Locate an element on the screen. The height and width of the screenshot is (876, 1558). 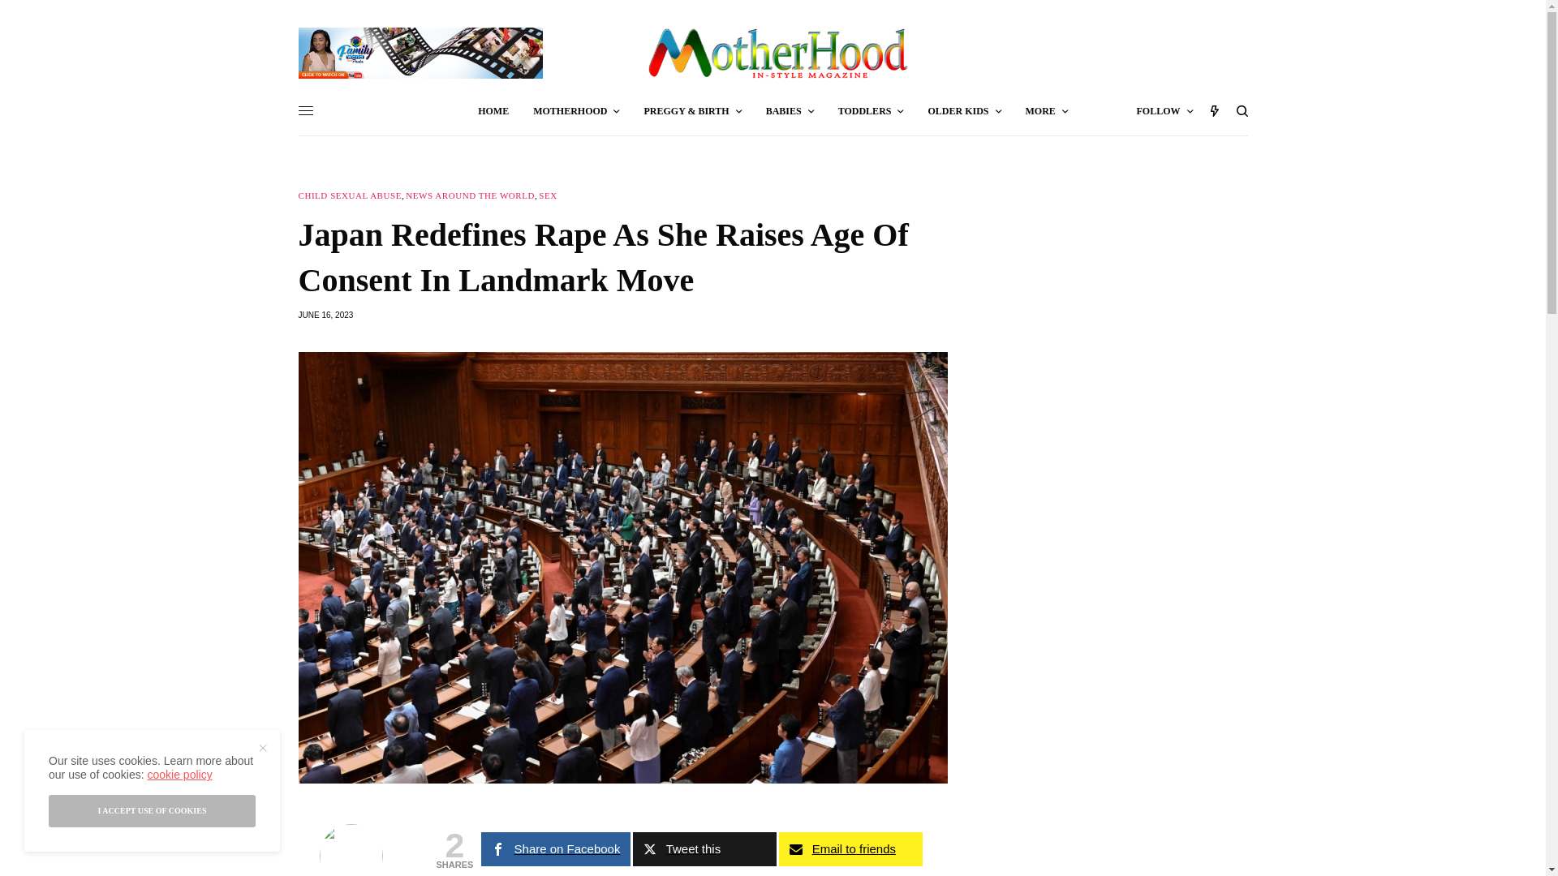
MOTHERHOOD is located at coordinates (575, 110).